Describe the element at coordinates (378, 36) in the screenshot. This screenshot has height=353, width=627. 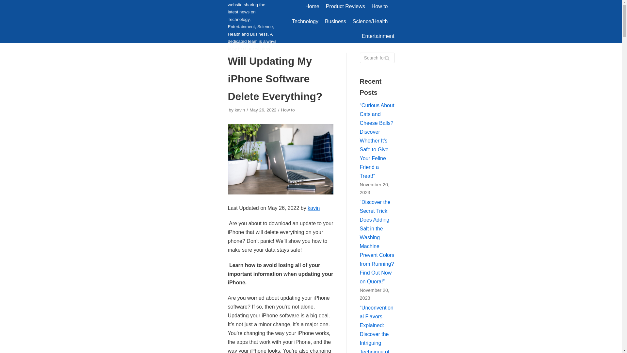
I see `Entertainment` at that location.